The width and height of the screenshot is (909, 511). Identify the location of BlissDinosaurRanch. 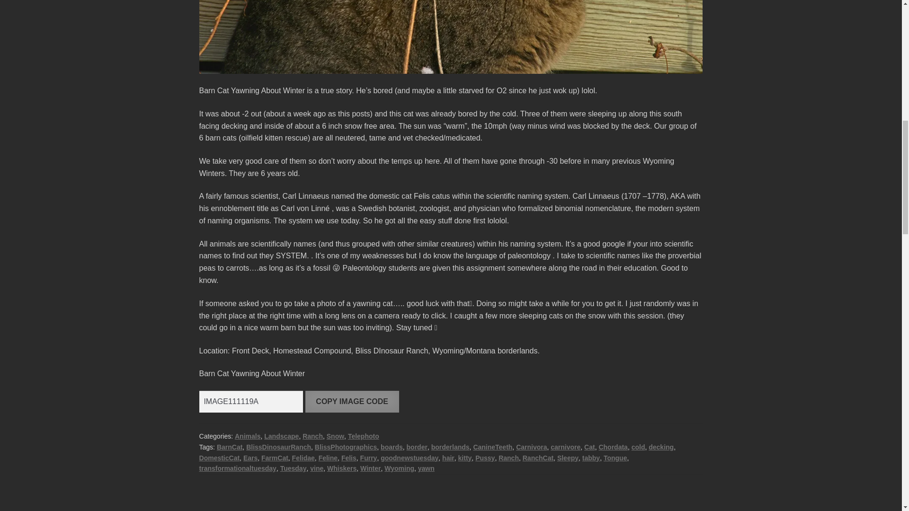
(278, 447).